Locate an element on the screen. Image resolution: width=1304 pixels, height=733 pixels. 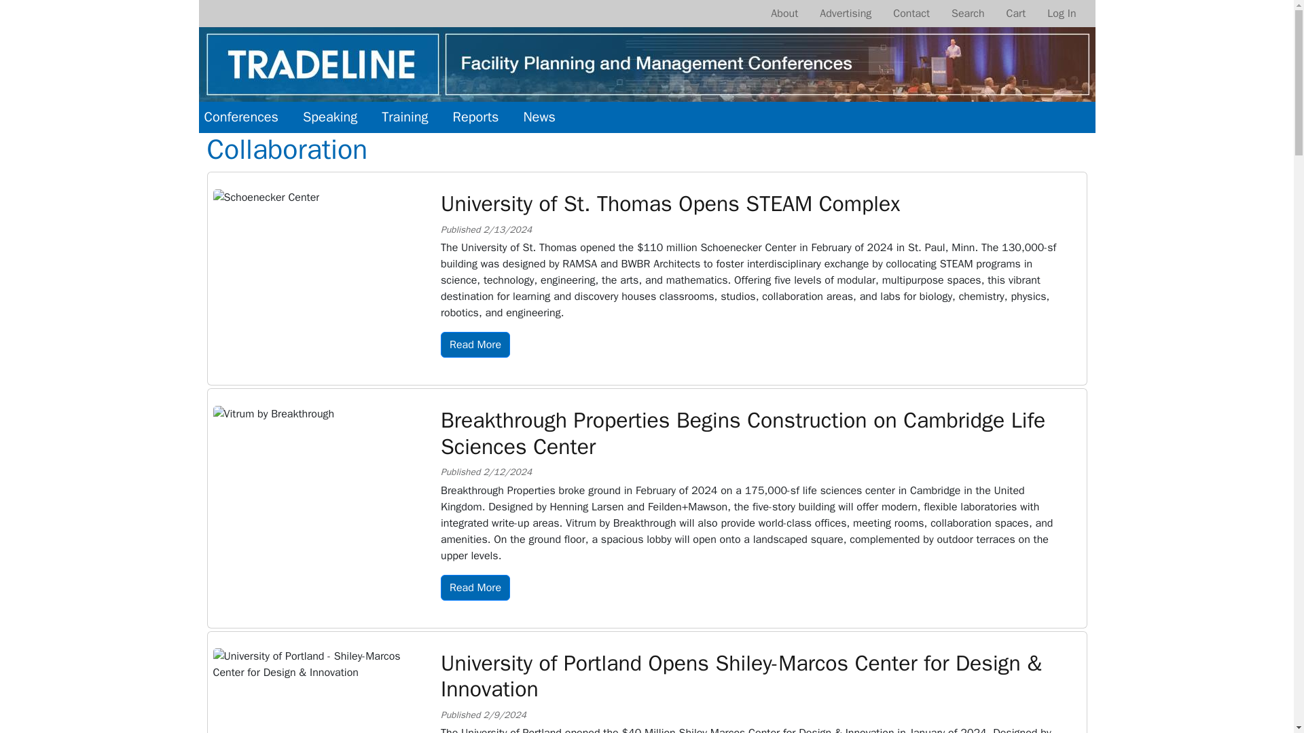
Conferences is located at coordinates (240, 117).